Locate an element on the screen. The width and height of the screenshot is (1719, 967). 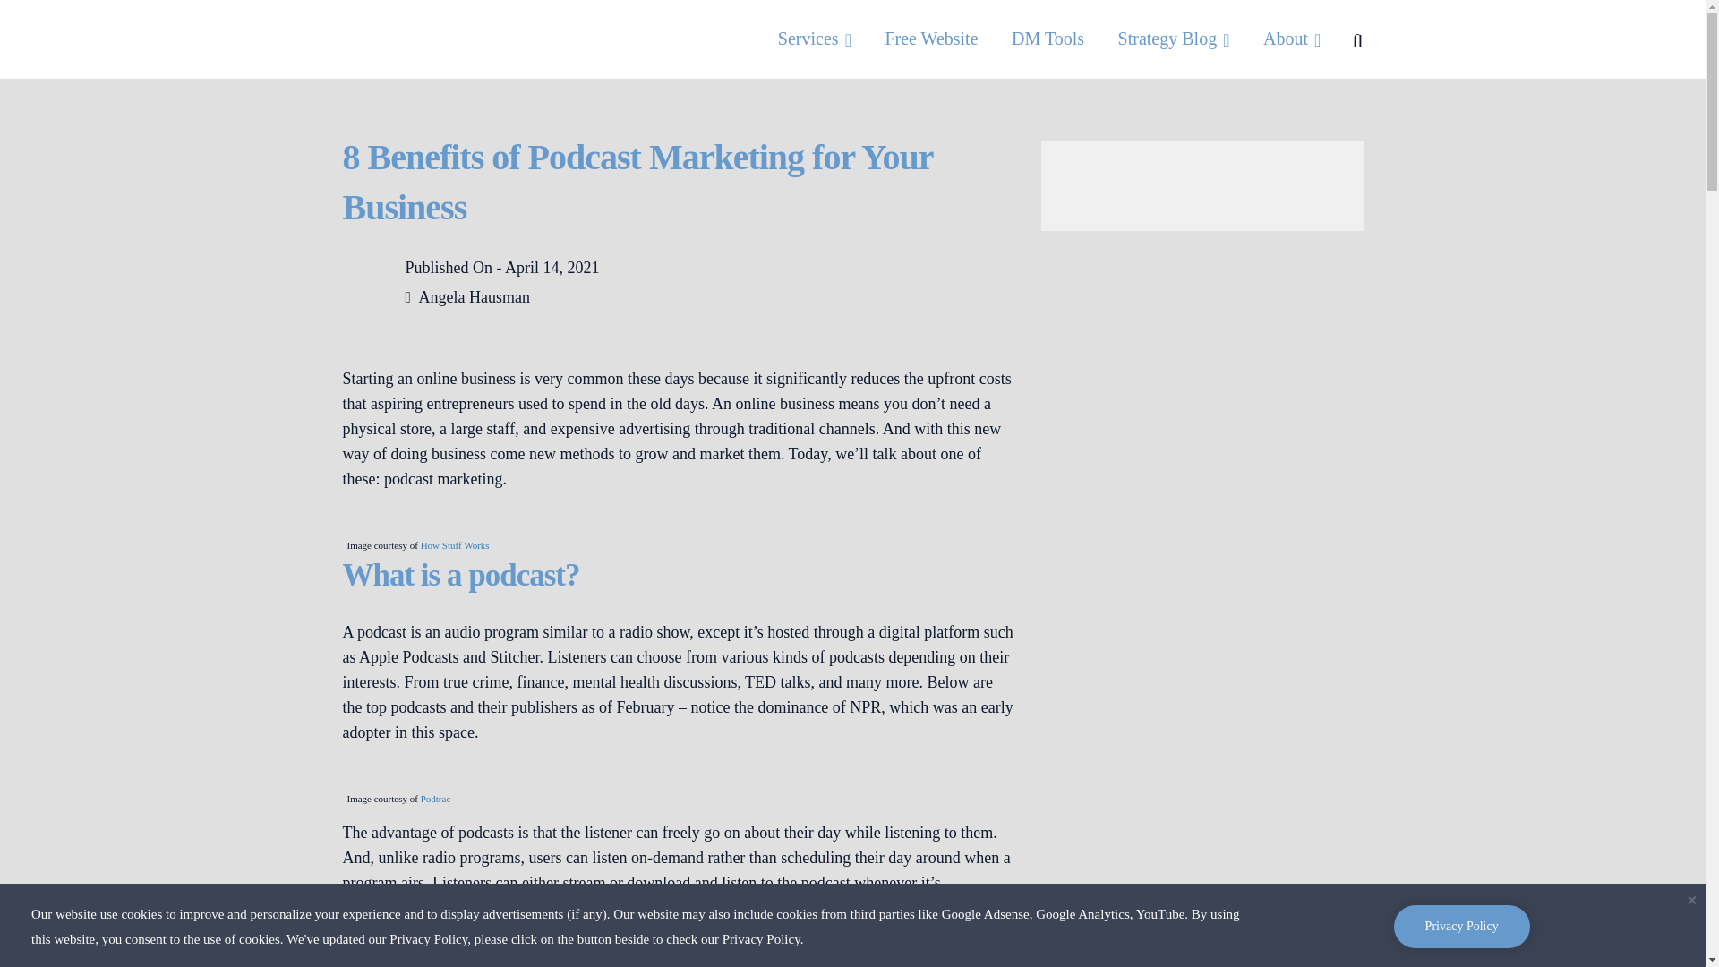
Services is located at coordinates (815, 39).